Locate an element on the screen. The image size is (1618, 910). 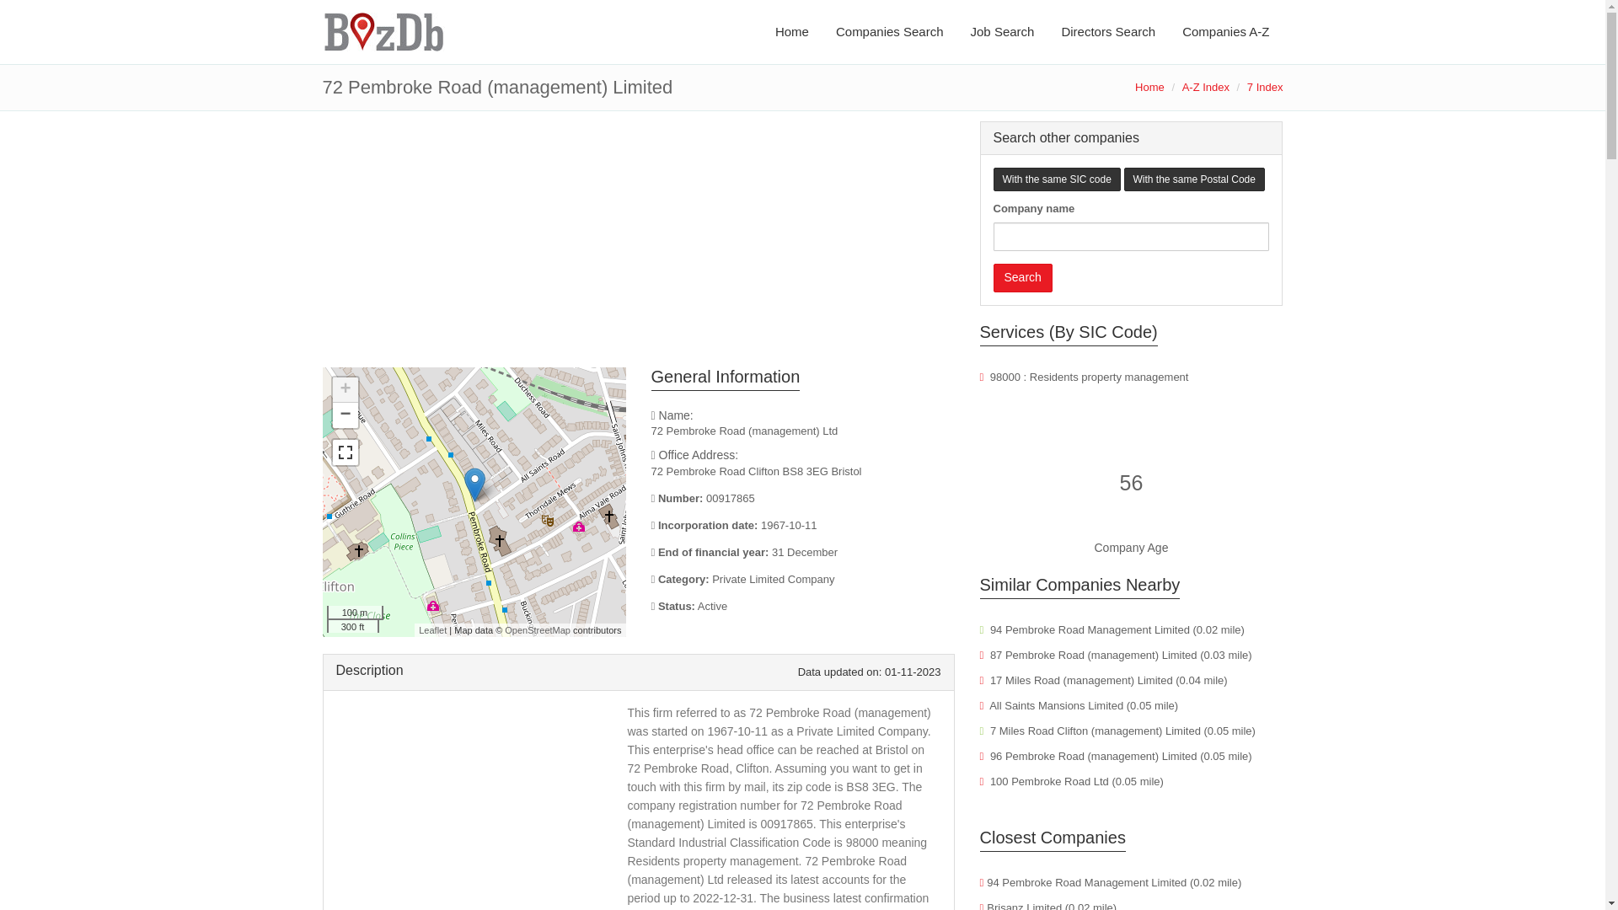
Job Search is located at coordinates (1003, 32).